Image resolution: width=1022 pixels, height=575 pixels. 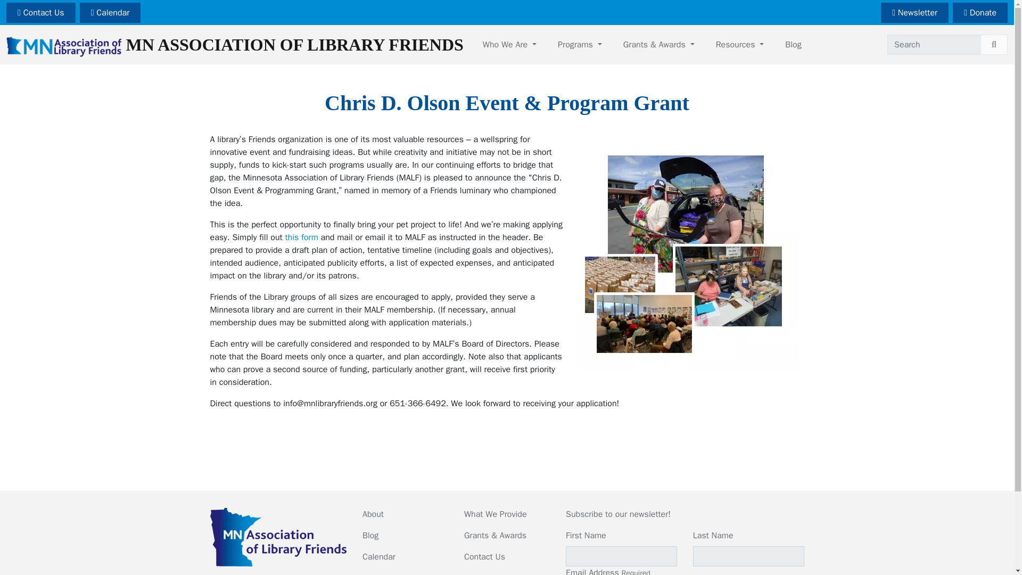 What do you see at coordinates (793, 44) in the screenshot?
I see `Blog` at bounding box center [793, 44].